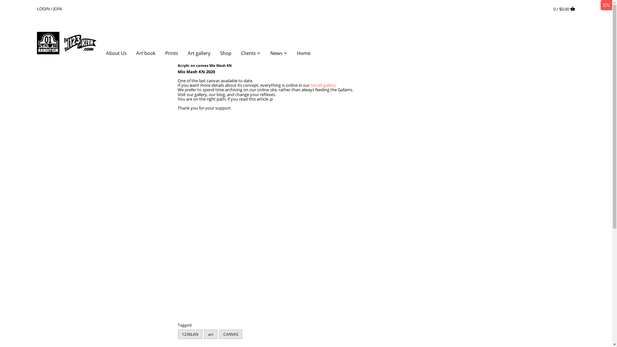 The height and width of the screenshot is (347, 617). Describe the element at coordinates (564, 8) in the screenshot. I see `0 / $0.00 CART` at that location.